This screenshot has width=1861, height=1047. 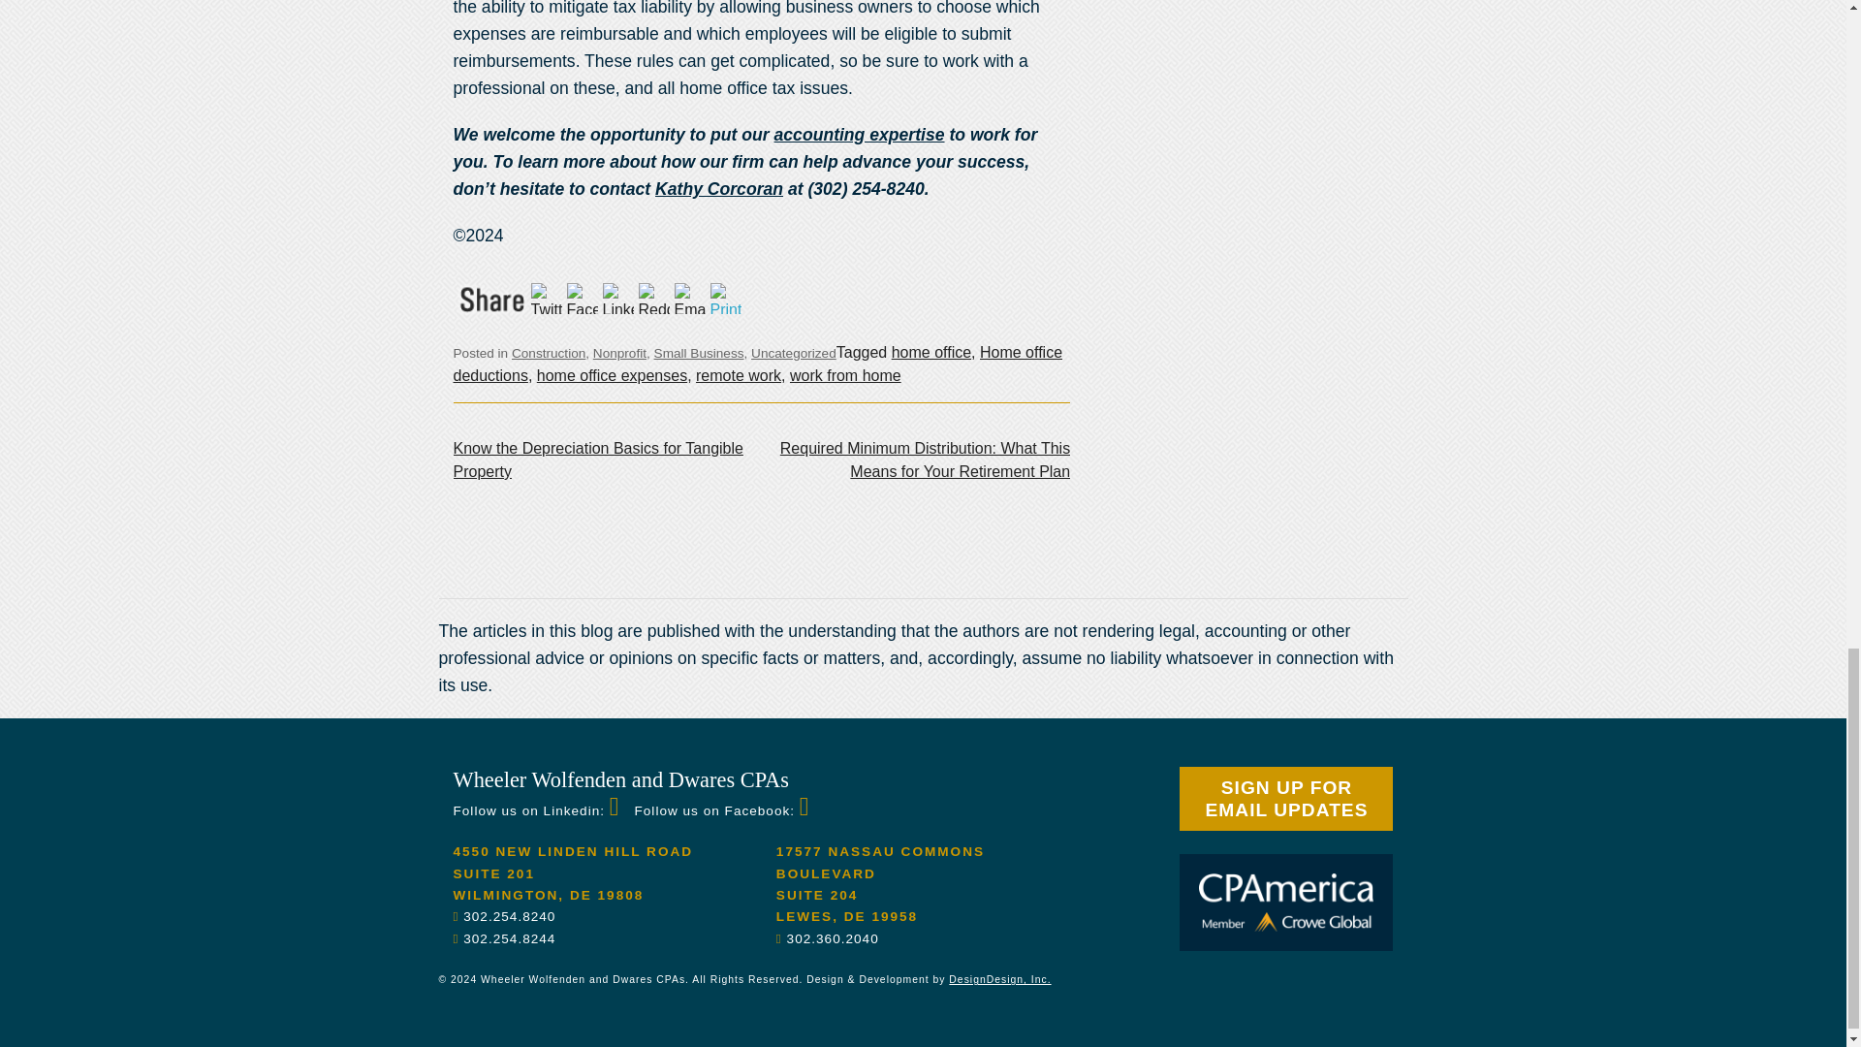 I want to click on Home office deductions, so click(x=758, y=365).